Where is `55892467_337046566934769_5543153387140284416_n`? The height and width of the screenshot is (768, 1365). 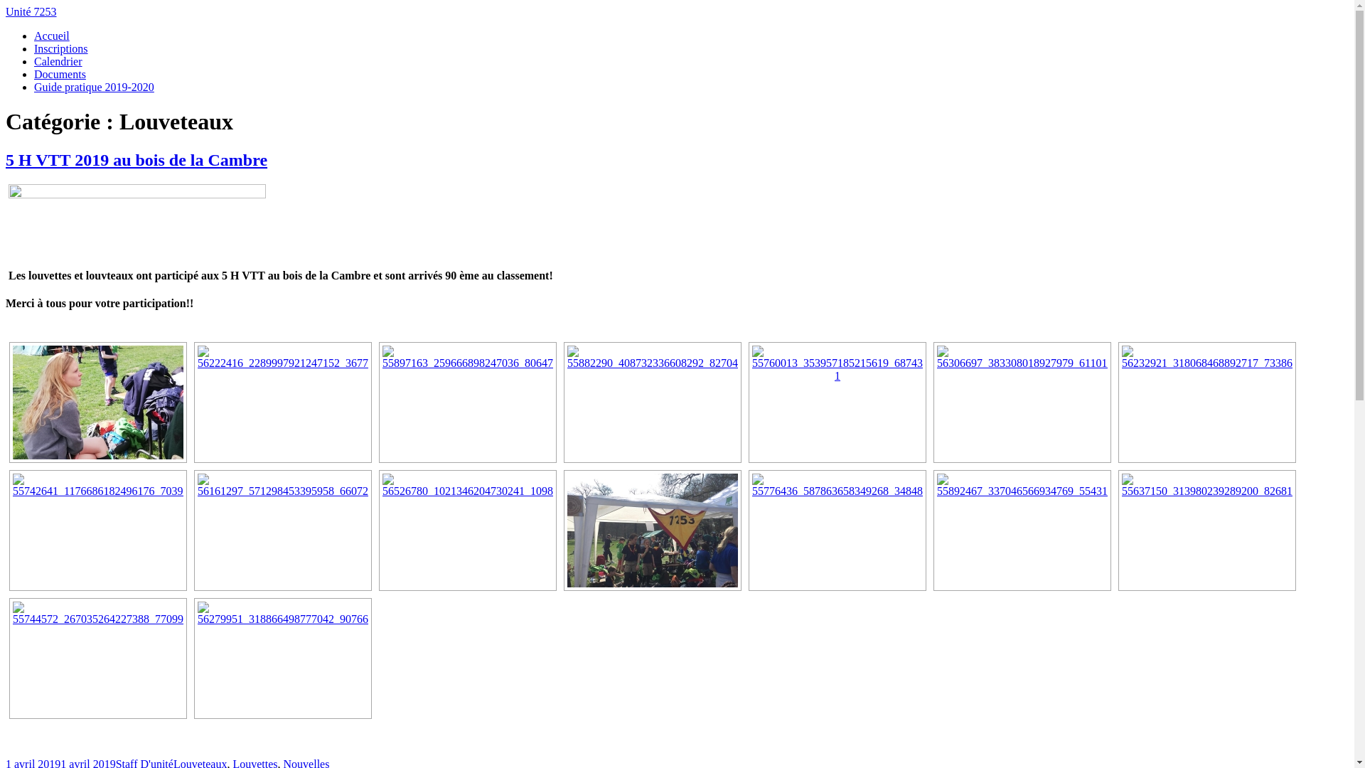
55892467_337046566934769_5543153387140284416_n is located at coordinates (1022, 530).